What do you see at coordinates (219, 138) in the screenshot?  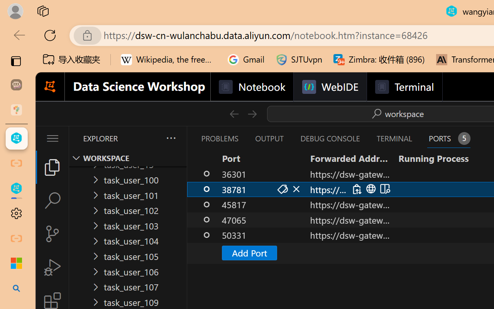 I see `Problems (Ctrl+Shift+M)` at bounding box center [219, 138].